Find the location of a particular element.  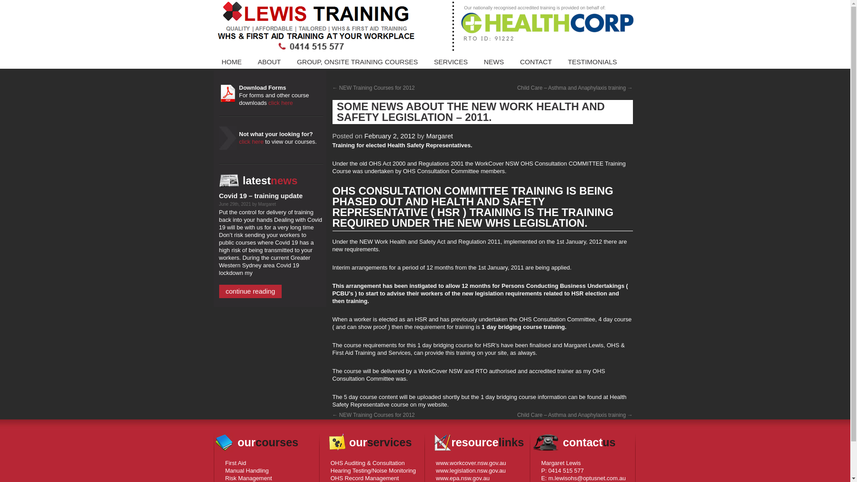

Margaret is located at coordinates (440, 136).